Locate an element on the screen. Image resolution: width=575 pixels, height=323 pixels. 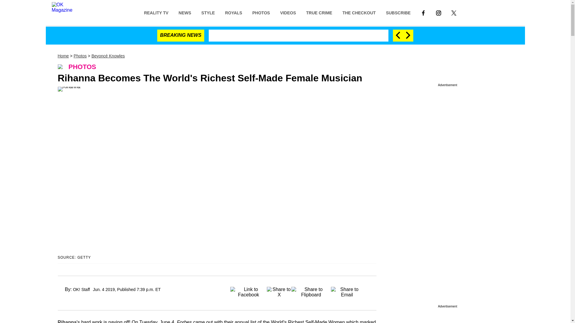
TRUE CRIME is located at coordinates (319, 12).